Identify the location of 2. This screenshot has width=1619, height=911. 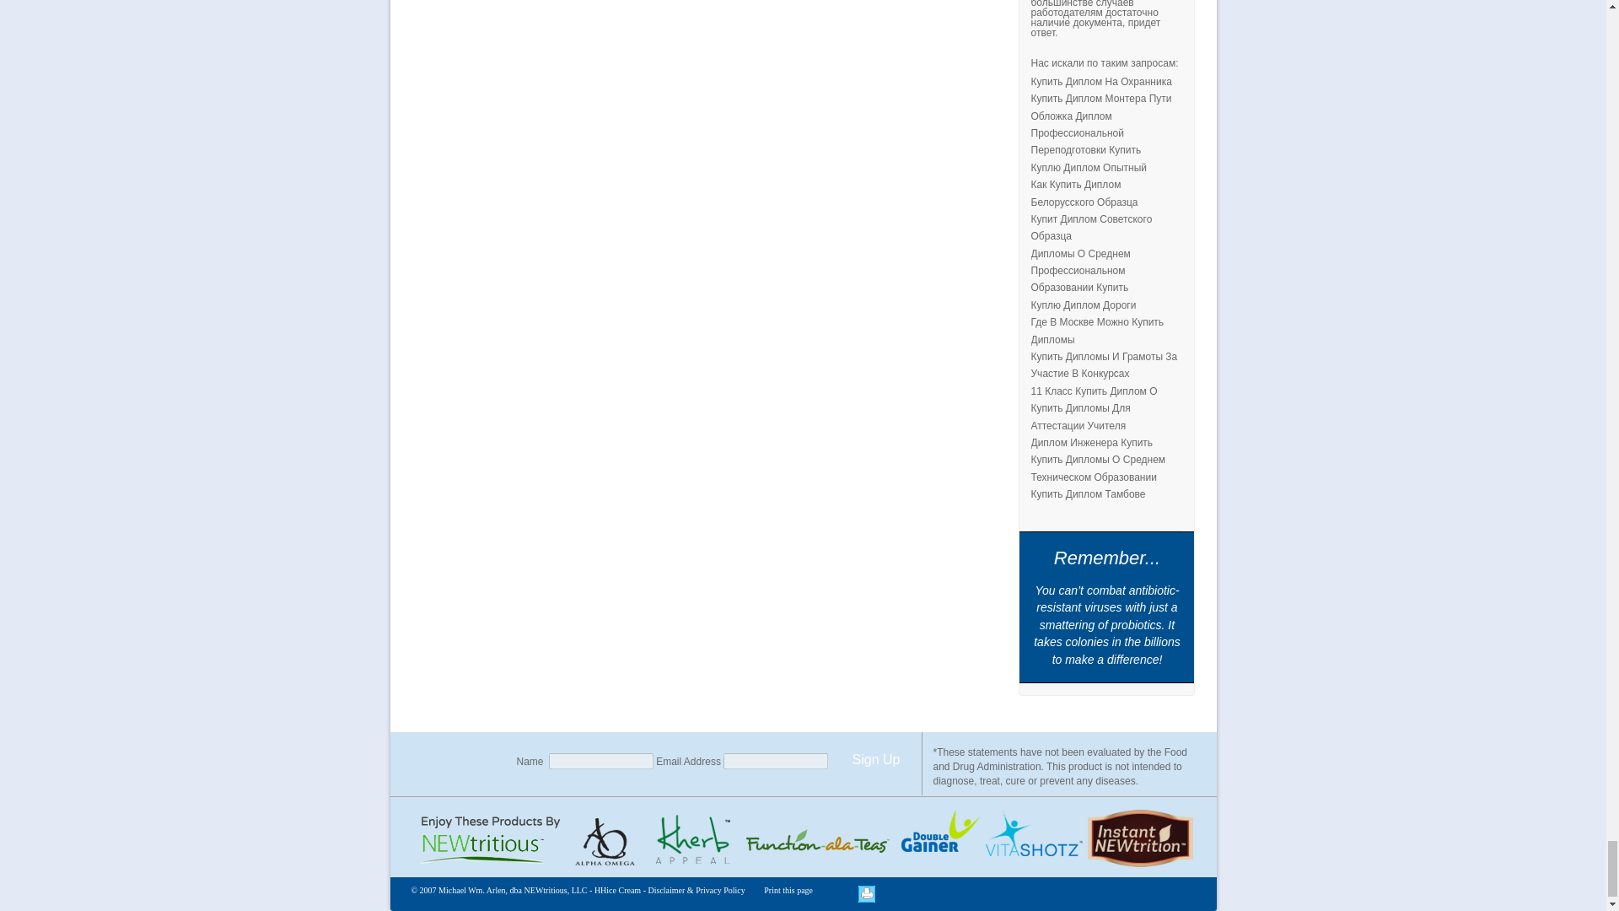
(937, 841).